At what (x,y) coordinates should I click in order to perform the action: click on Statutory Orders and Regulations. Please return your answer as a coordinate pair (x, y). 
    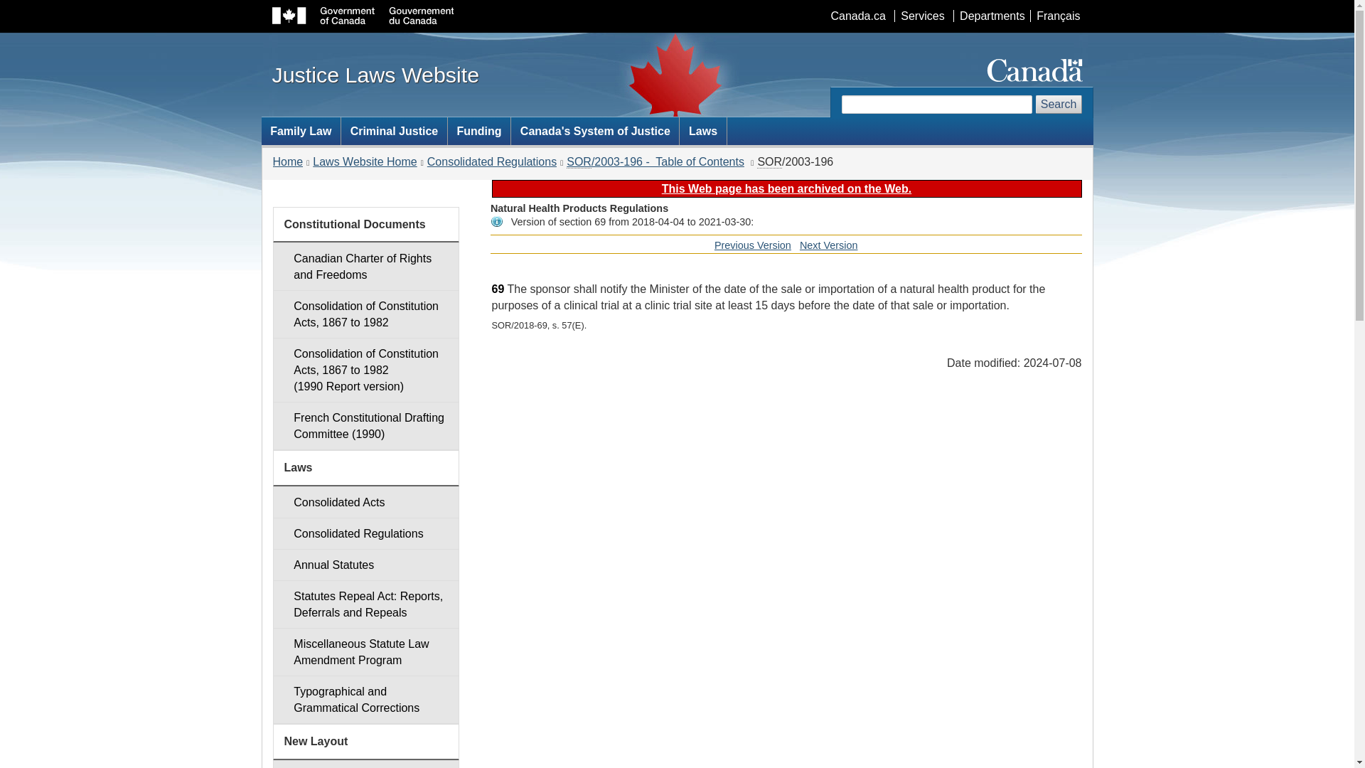
    Looking at the image, I should click on (769, 162).